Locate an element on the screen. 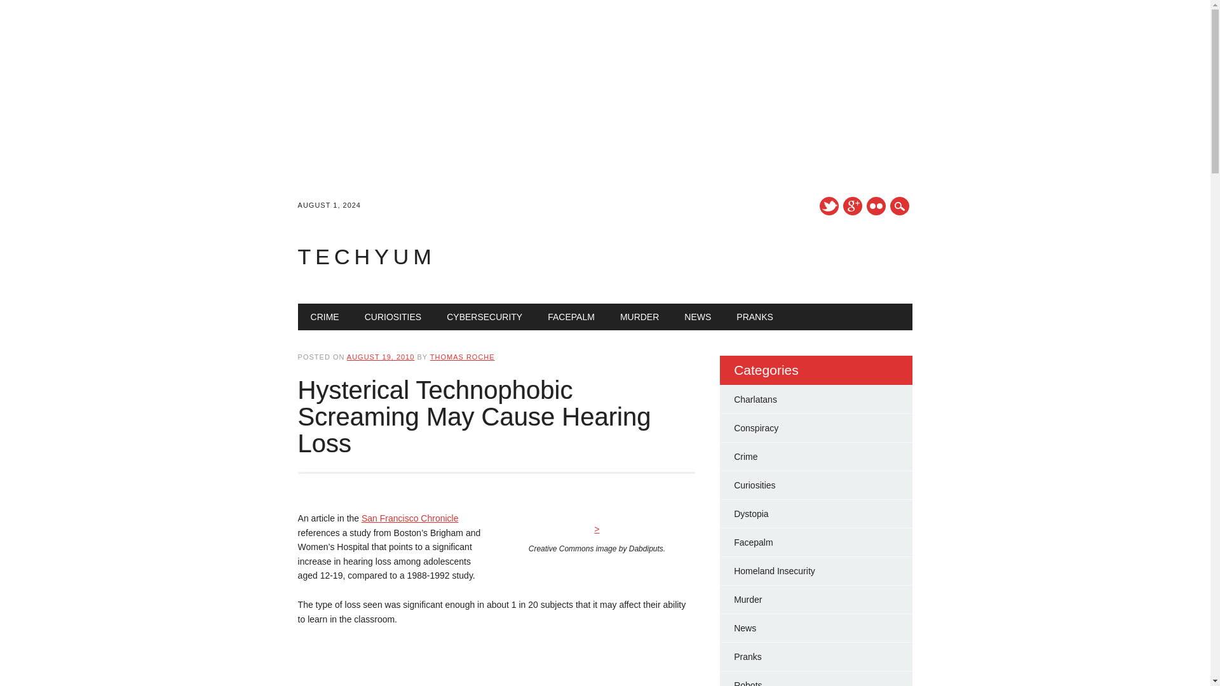 The width and height of the screenshot is (1220, 686). TECHYUM is located at coordinates (366, 257).